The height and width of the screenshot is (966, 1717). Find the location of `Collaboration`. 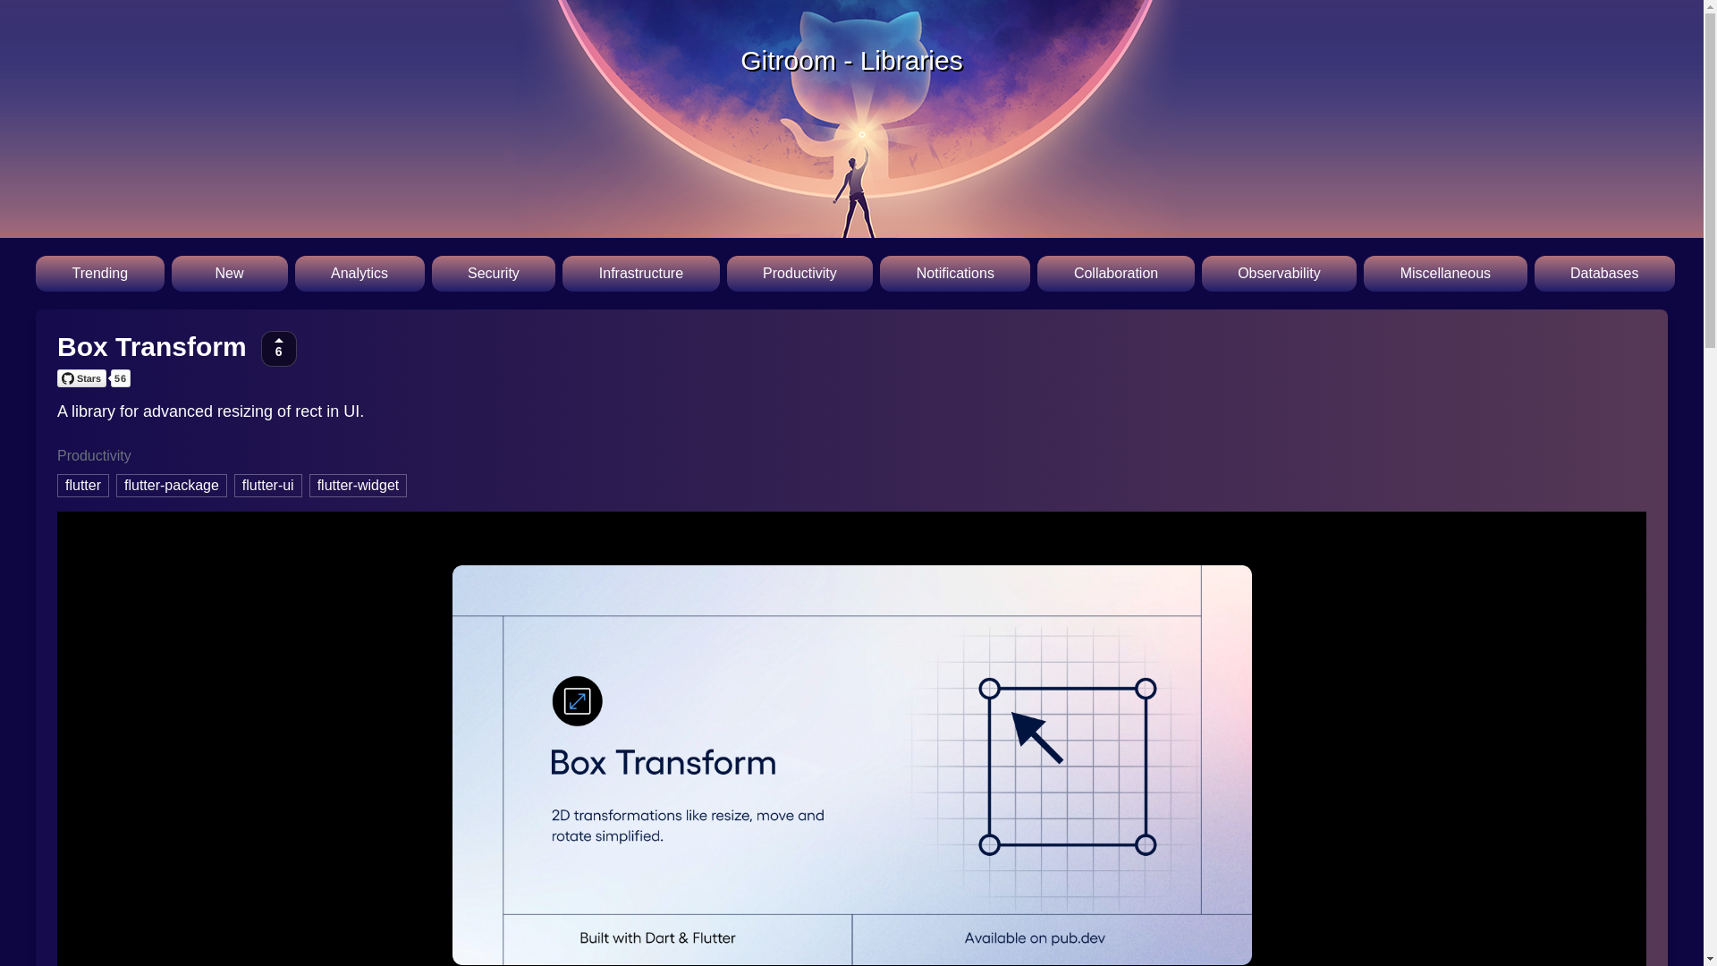

Collaboration is located at coordinates (1114, 274).